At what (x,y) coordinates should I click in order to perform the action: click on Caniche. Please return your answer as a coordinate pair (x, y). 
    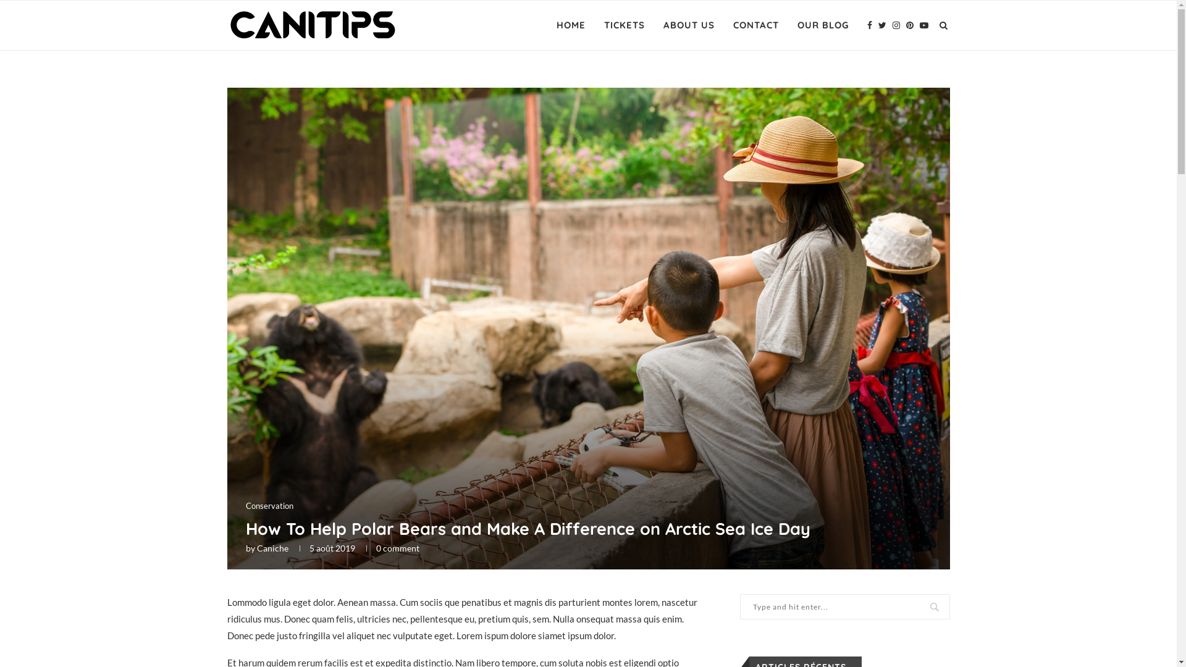
    Looking at the image, I should click on (273, 548).